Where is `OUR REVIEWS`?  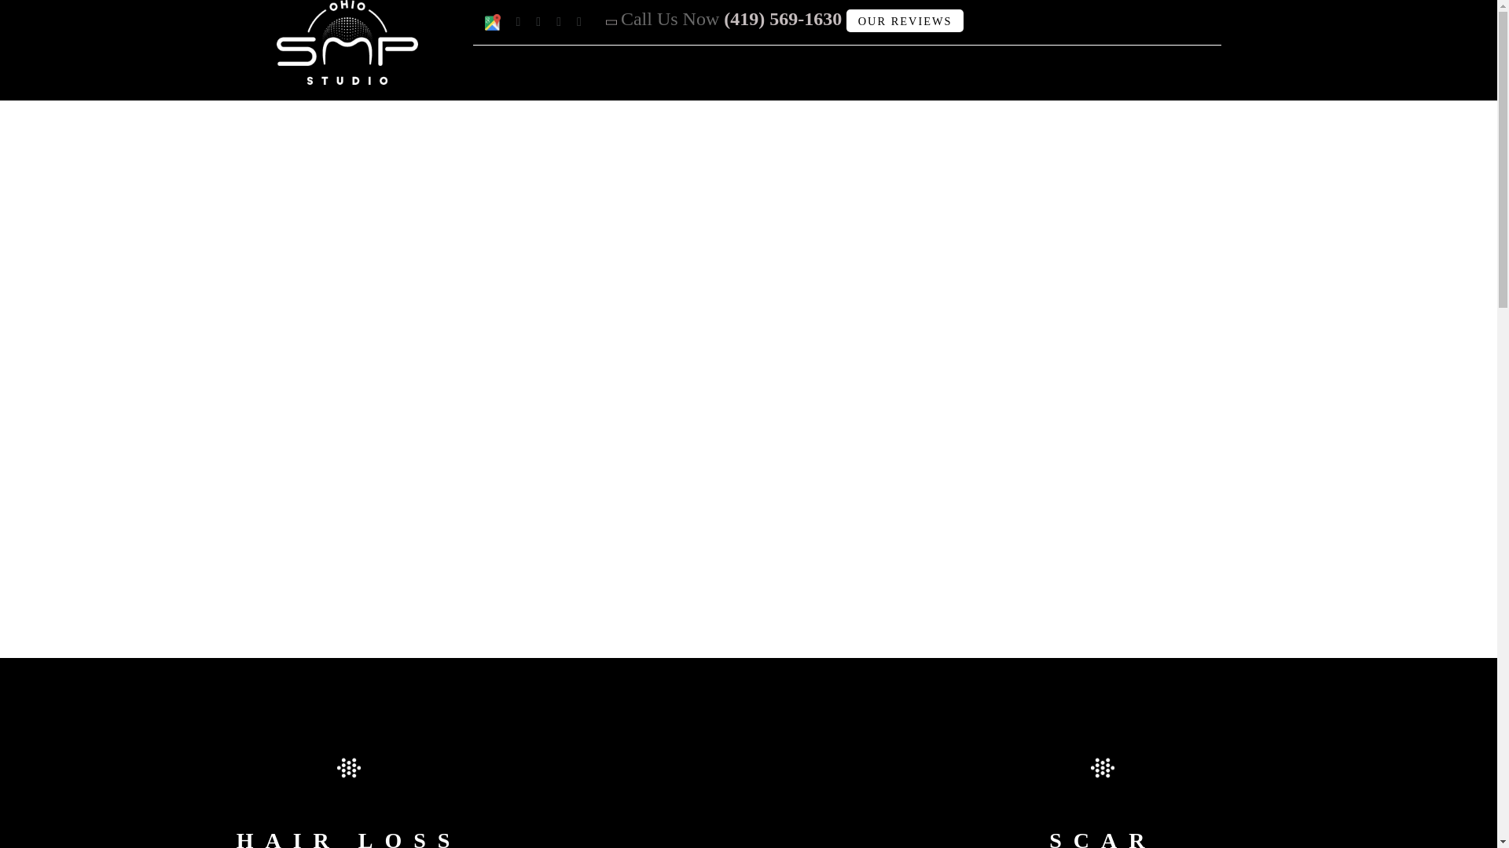 OUR REVIEWS is located at coordinates (905, 20).